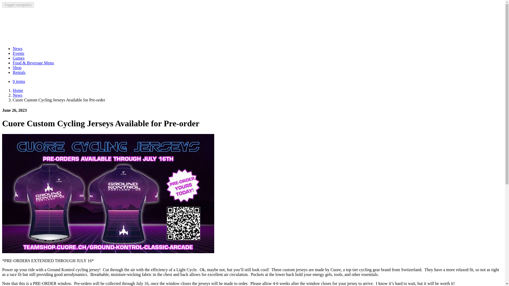 This screenshot has height=286, width=509. Describe the element at coordinates (19, 82) in the screenshot. I see `0 items` at that location.